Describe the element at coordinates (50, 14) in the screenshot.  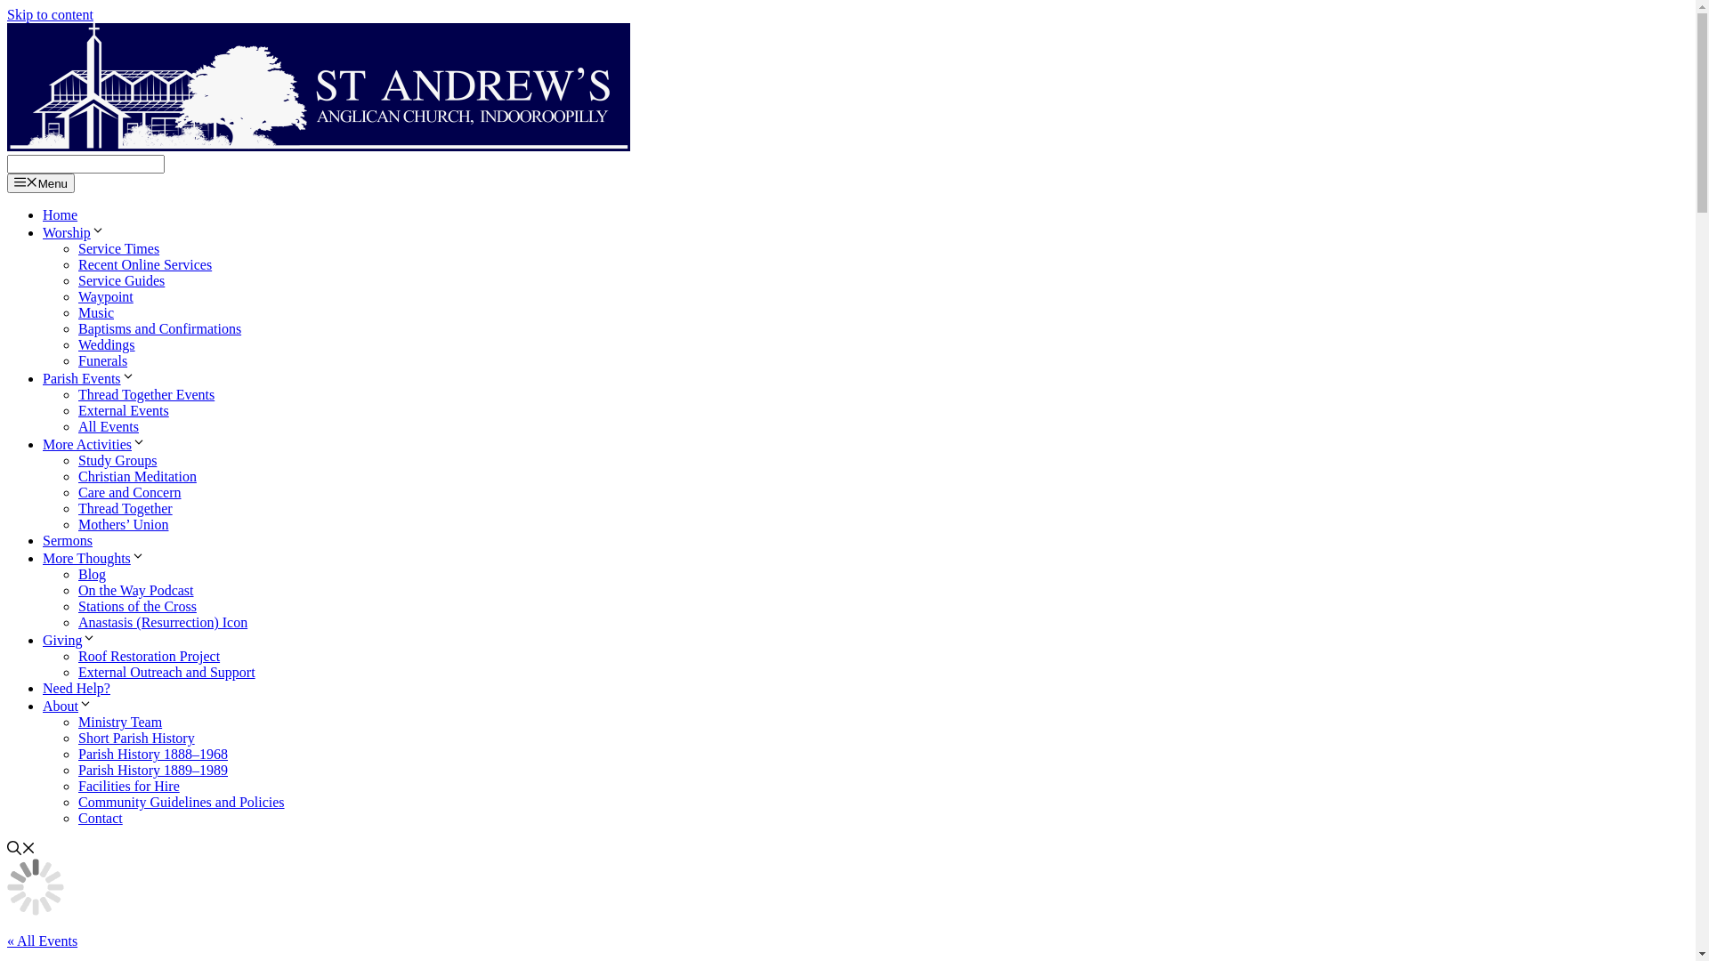
I see `Skip to content` at that location.